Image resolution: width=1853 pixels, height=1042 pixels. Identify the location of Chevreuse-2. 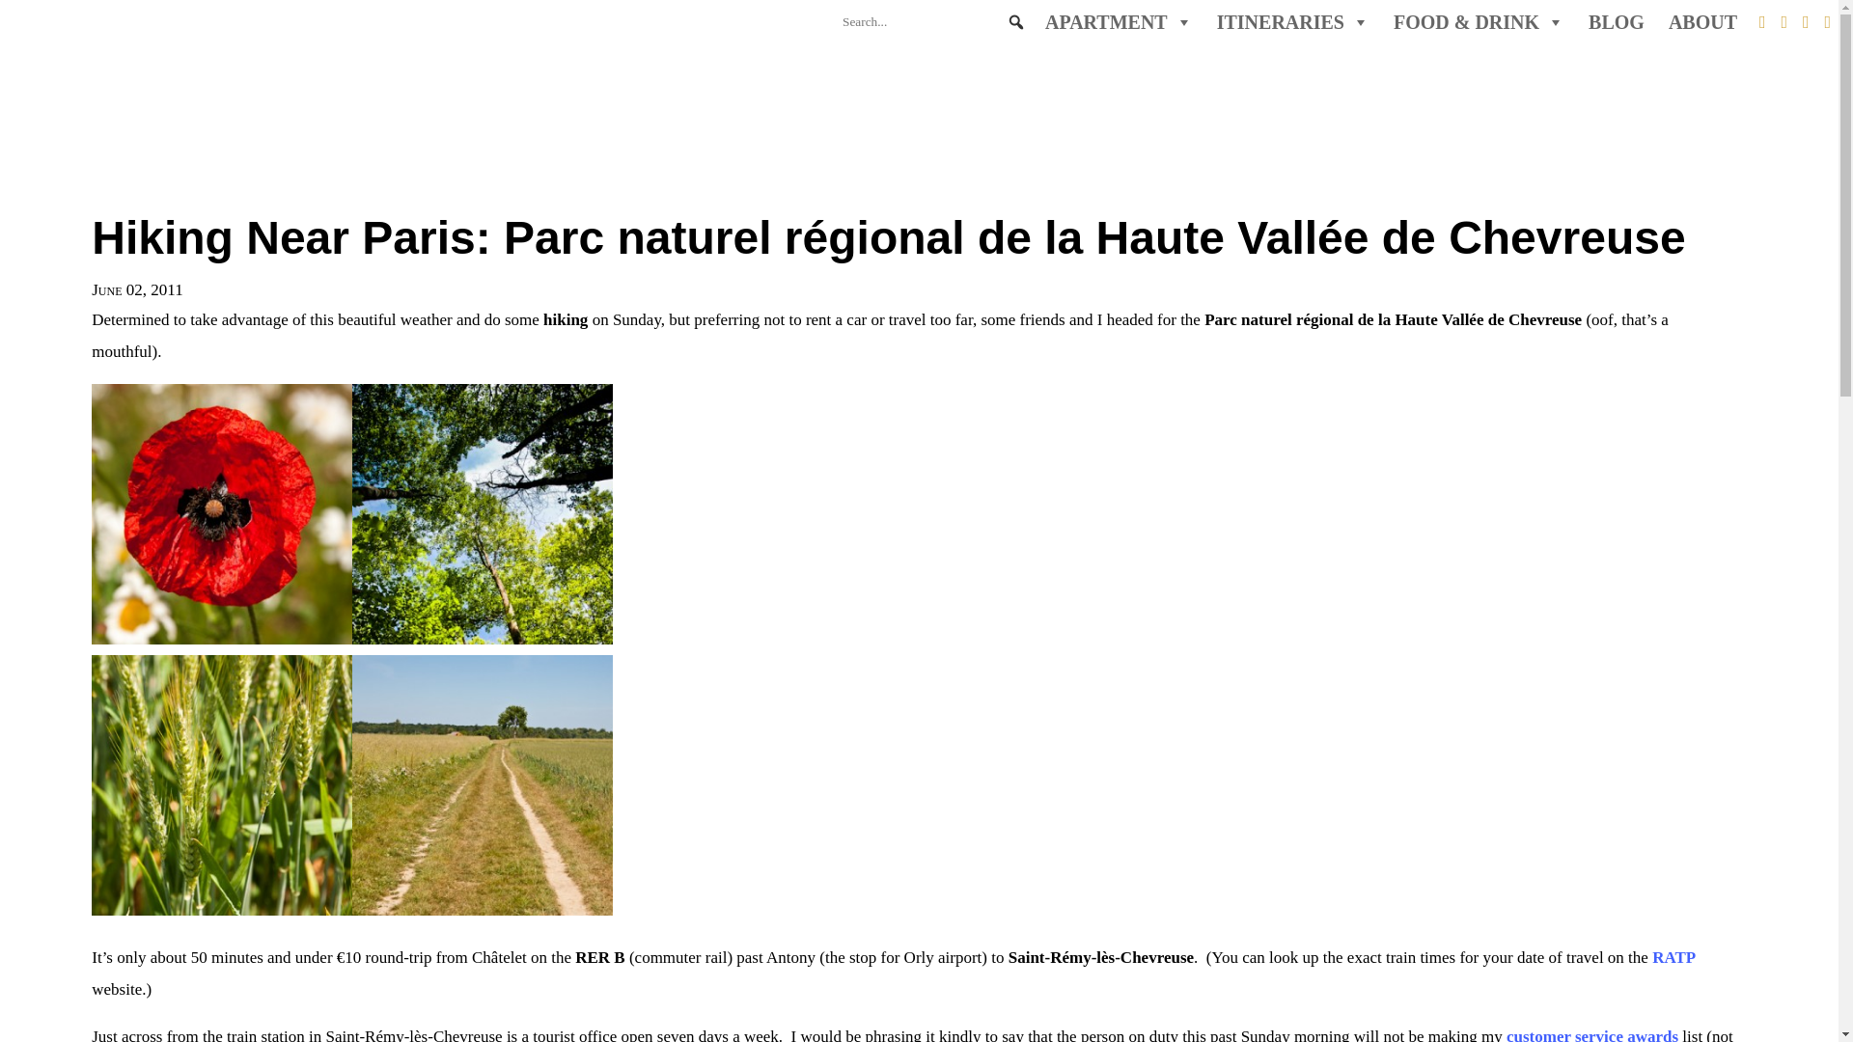
(221, 514).